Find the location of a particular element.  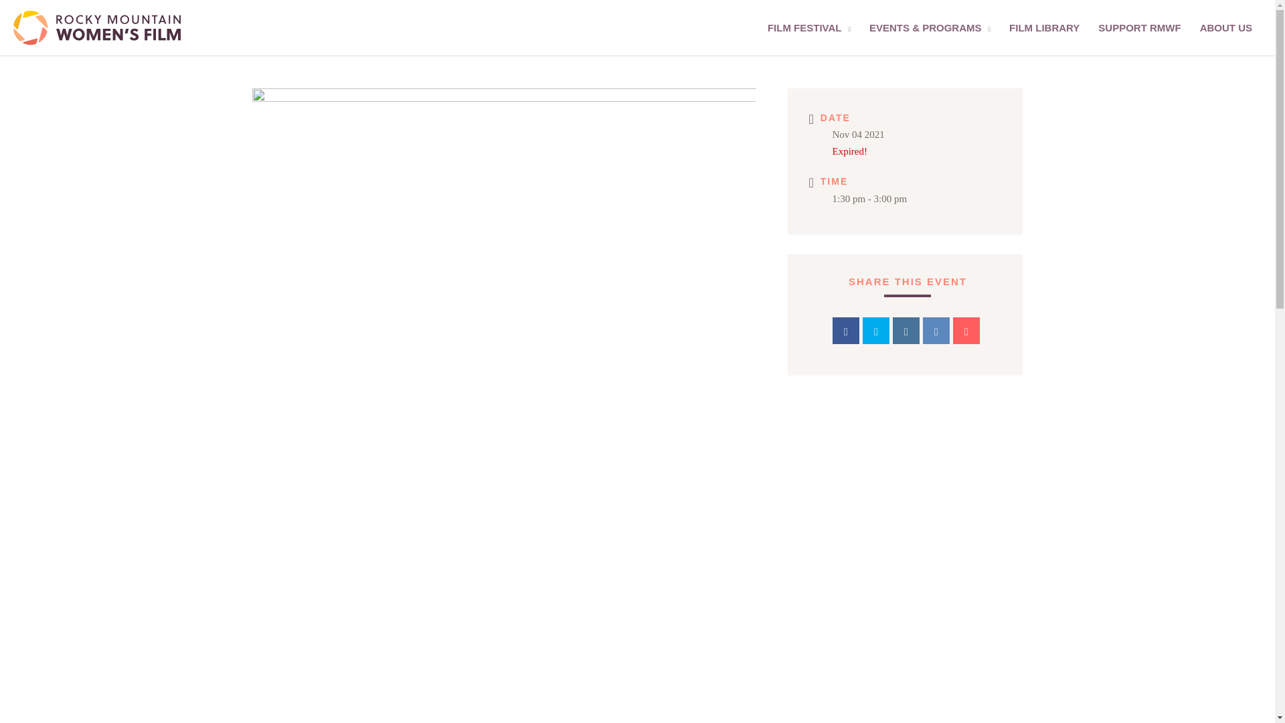

FILM FESTIVAL is located at coordinates (808, 28).